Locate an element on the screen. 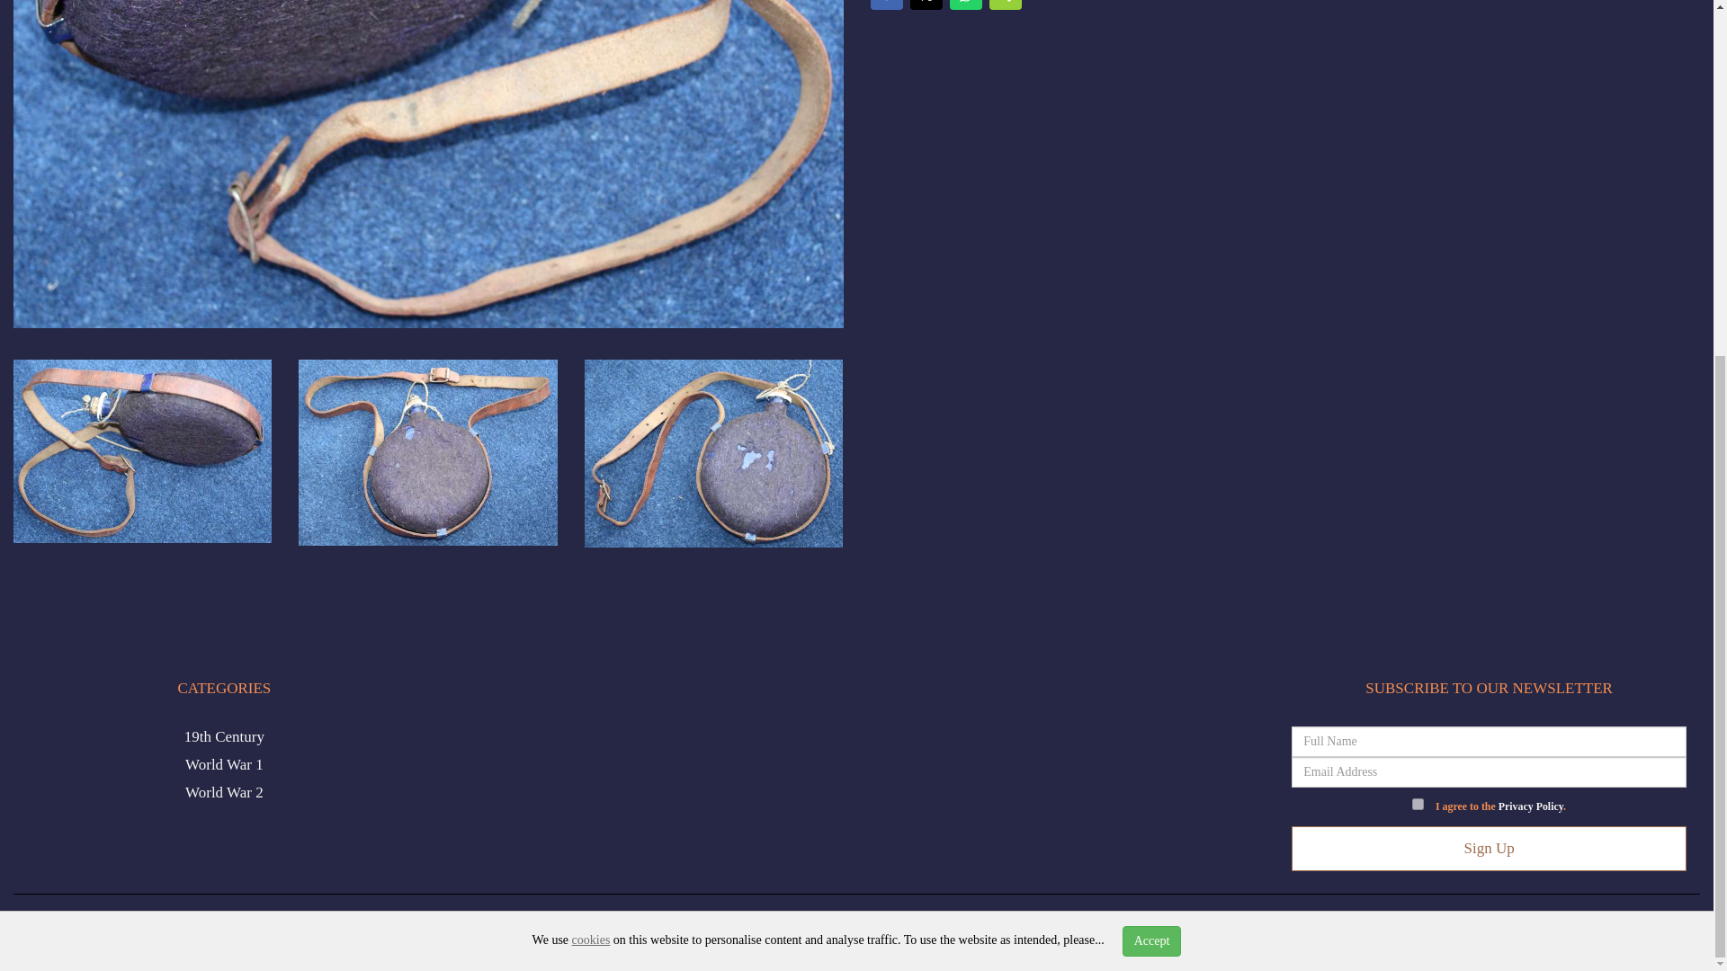 The height and width of the screenshot is (971, 1727). Militaria is located at coordinates (99, 927).